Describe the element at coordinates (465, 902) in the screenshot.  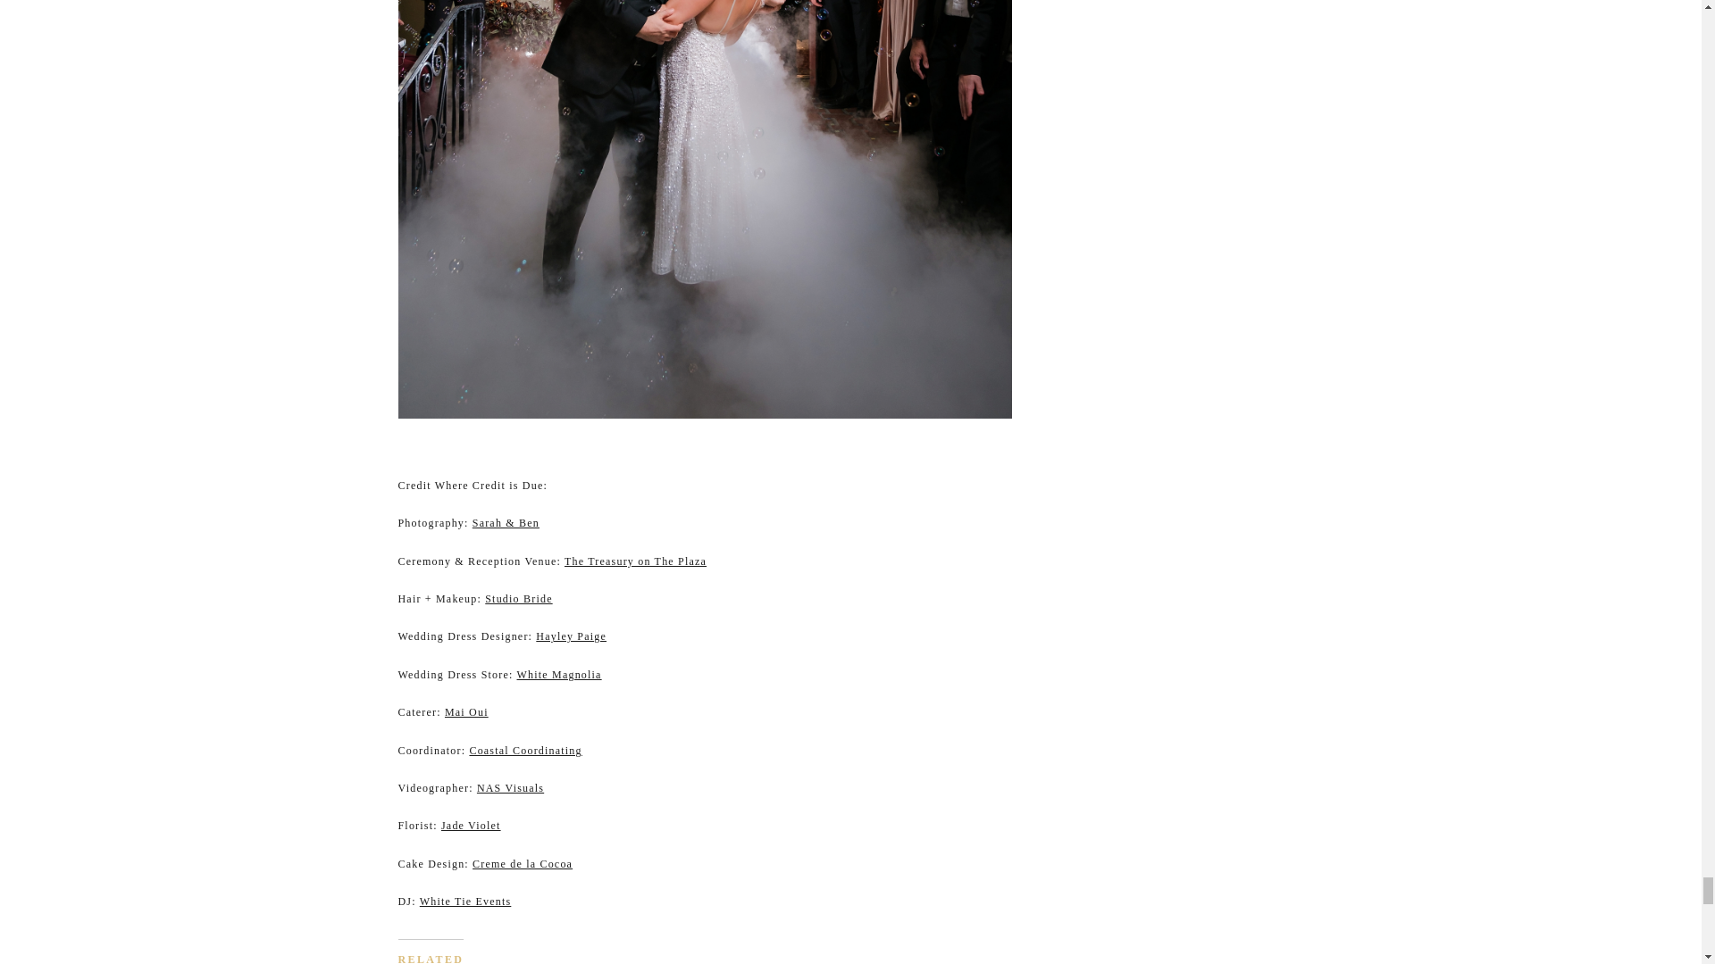
I see `White Tie Events` at that location.